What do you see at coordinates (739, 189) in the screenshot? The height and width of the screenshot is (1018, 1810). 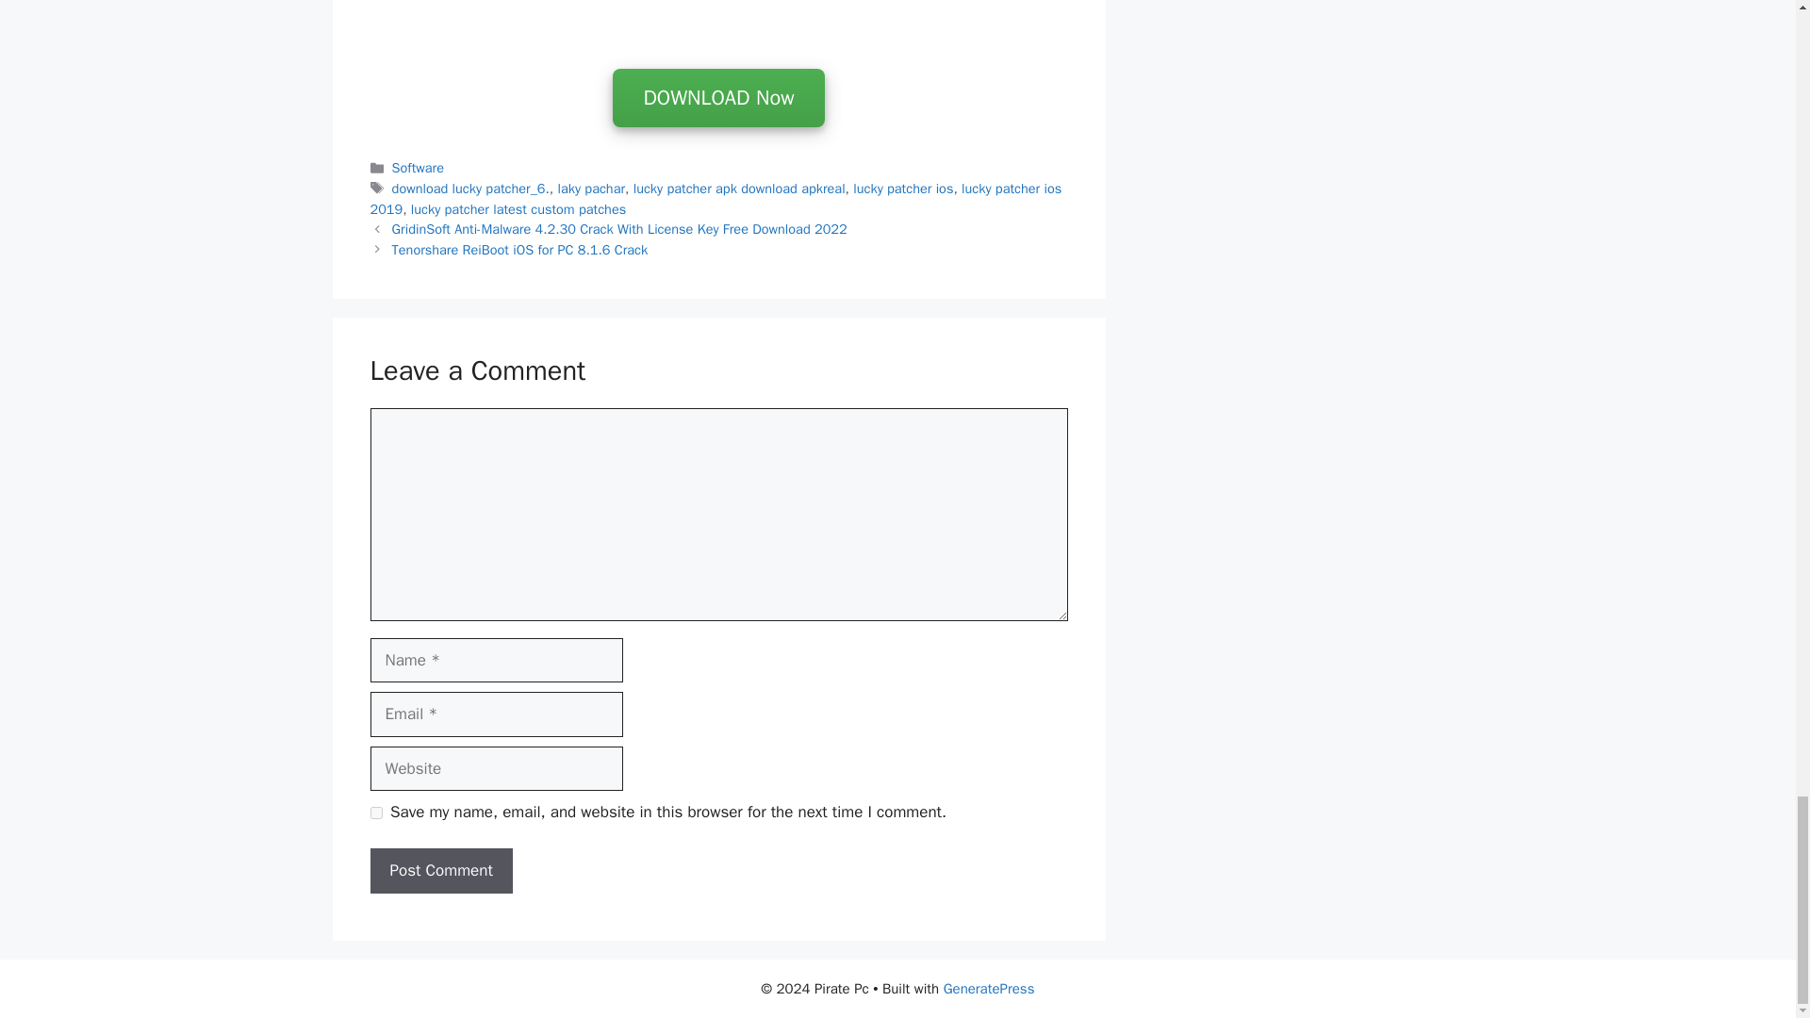 I see `lucky patcher apk download apkreal` at bounding box center [739, 189].